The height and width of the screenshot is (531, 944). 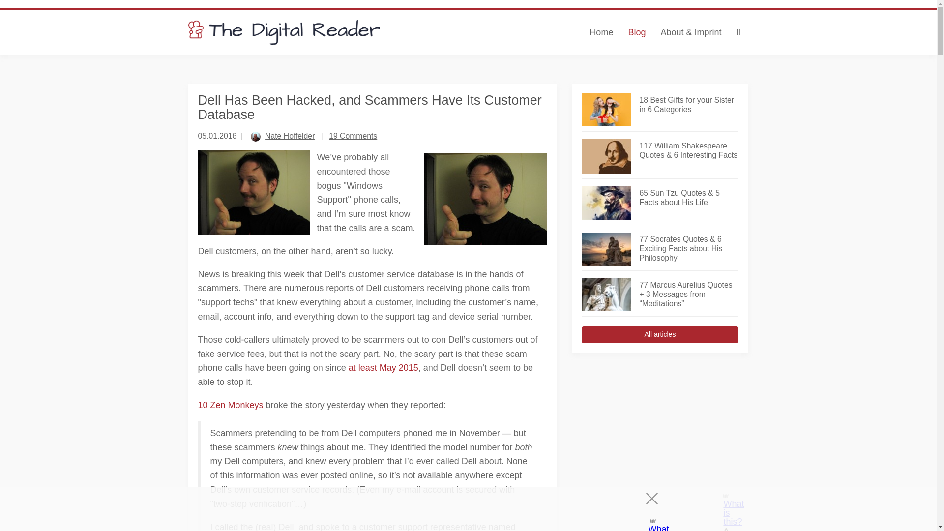 What do you see at coordinates (284, 32) in the screenshot?
I see `The Digital Reader` at bounding box center [284, 32].